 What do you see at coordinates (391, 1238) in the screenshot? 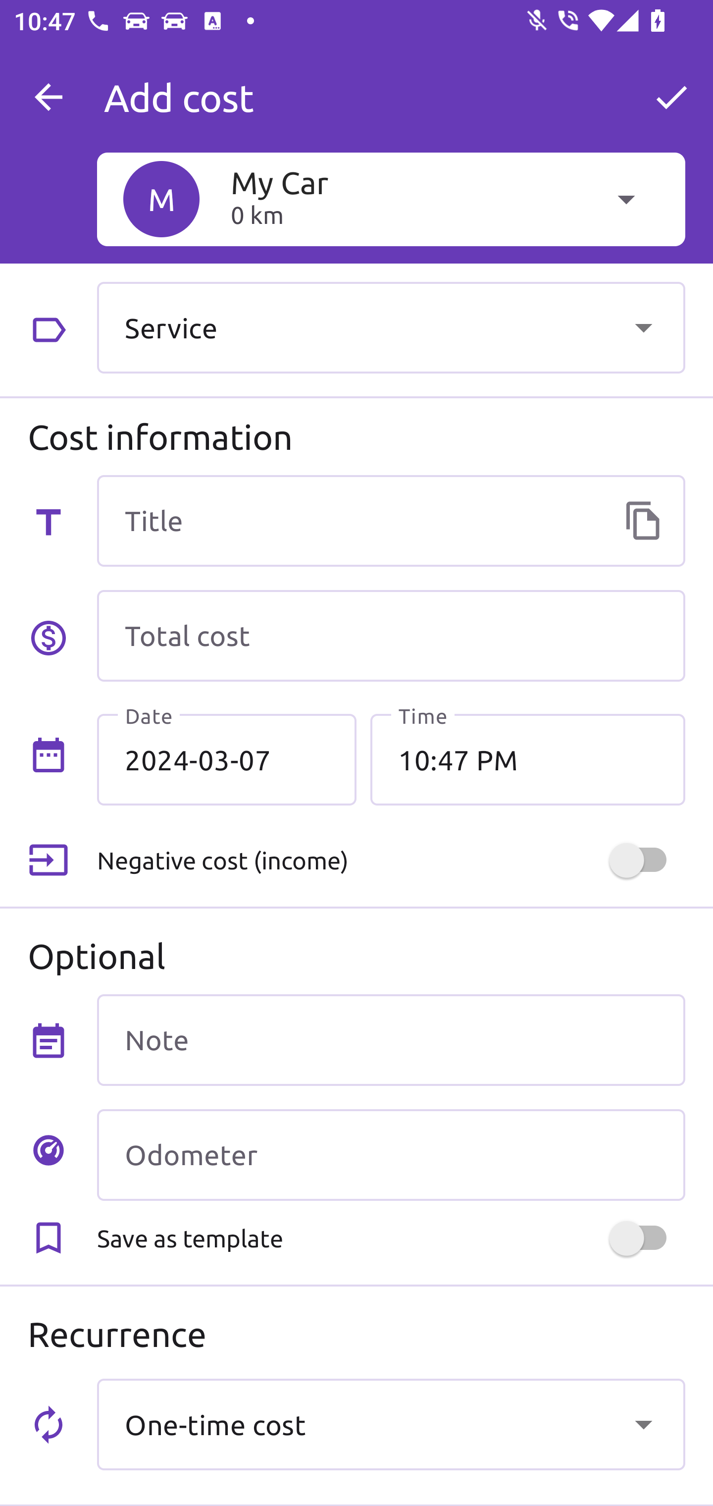
I see `Save as template` at bounding box center [391, 1238].